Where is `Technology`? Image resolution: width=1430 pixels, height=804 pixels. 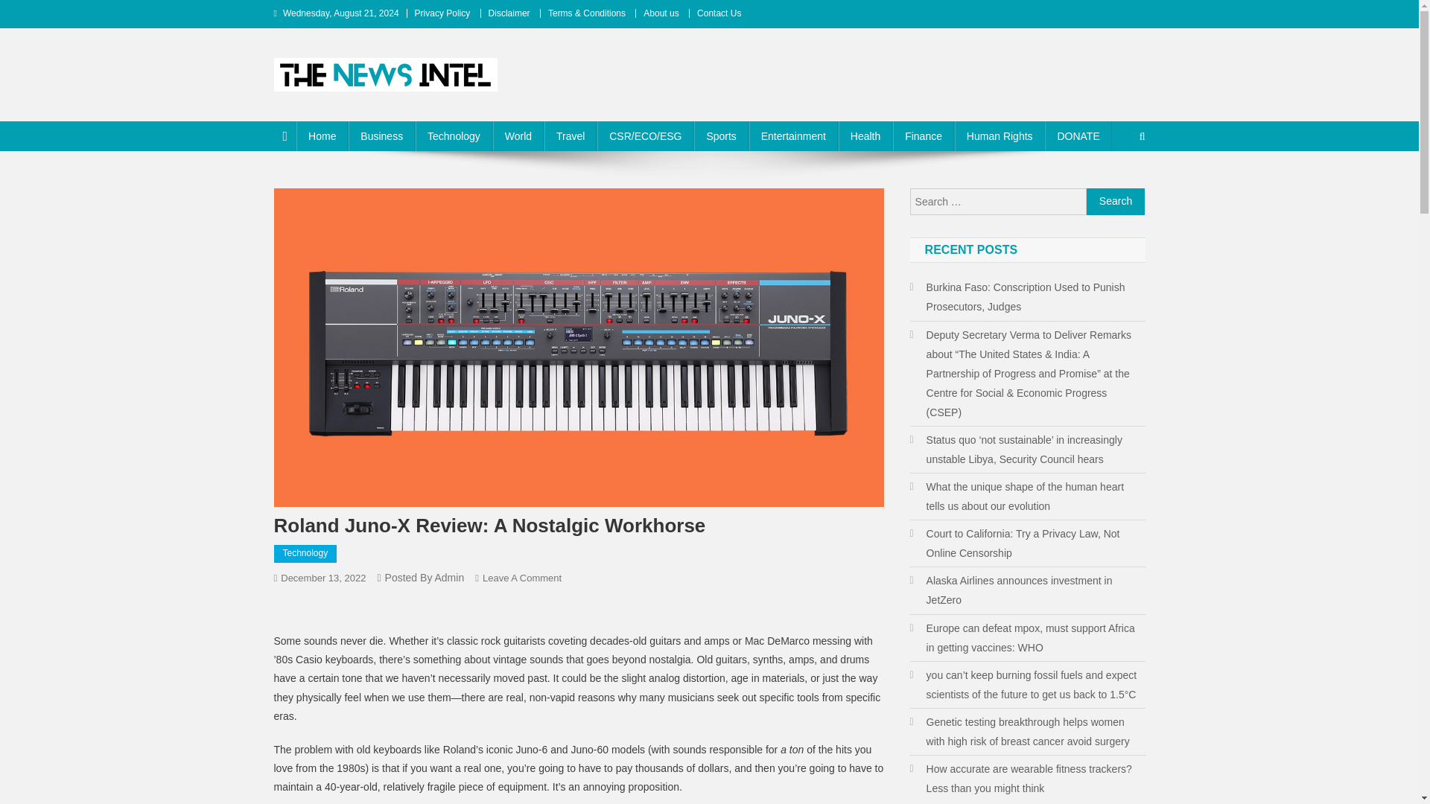
Technology is located at coordinates (454, 136).